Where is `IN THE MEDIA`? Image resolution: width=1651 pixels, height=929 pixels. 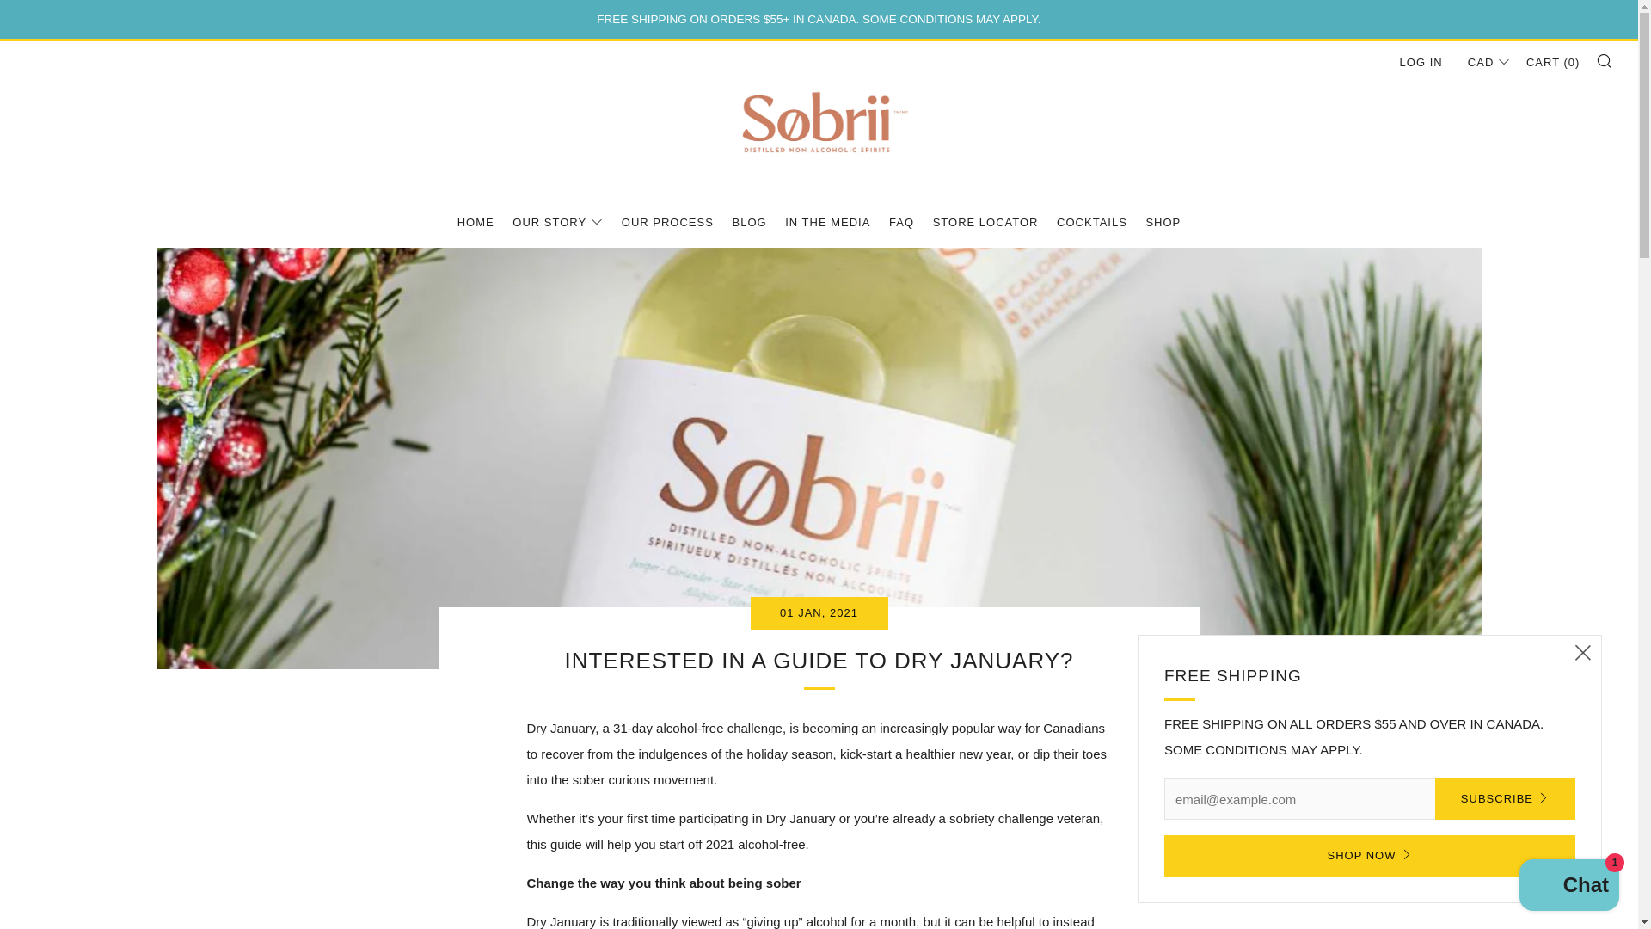
IN THE MEDIA is located at coordinates (827, 223).